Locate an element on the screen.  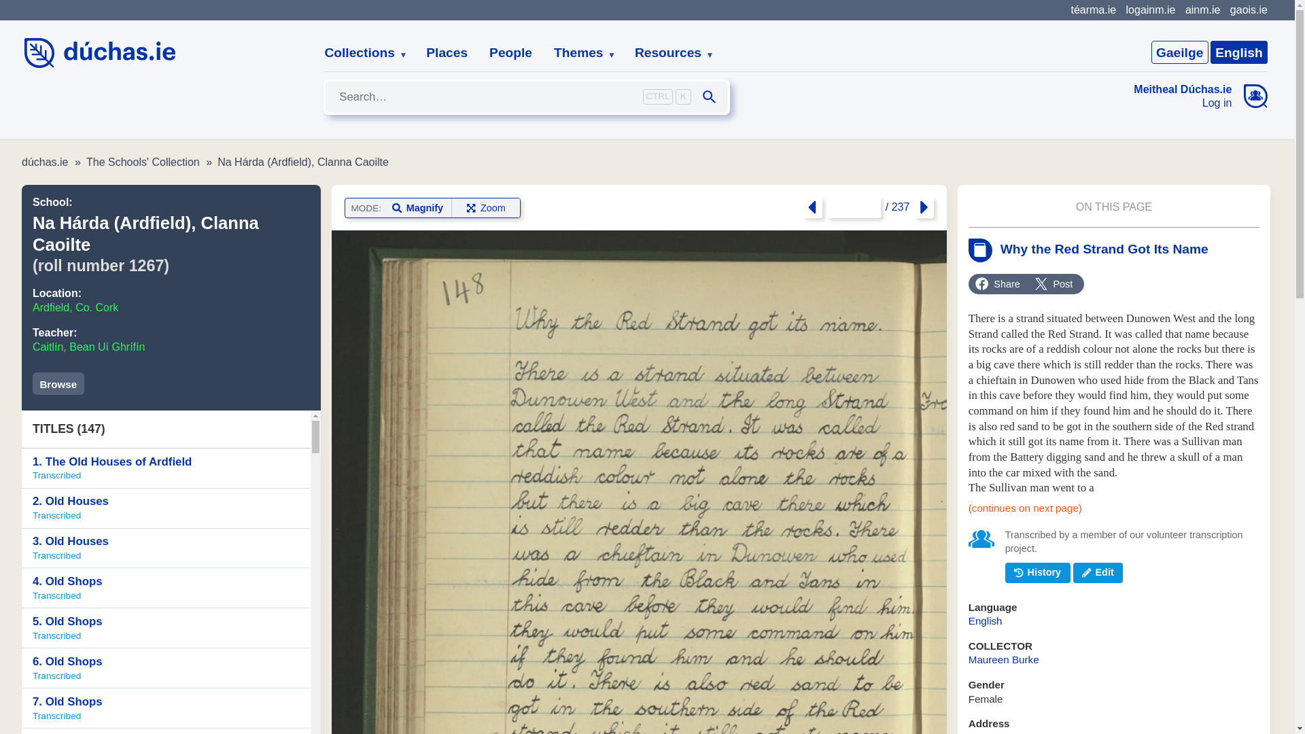
ainm.ie is located at coordinates (1202, 10).